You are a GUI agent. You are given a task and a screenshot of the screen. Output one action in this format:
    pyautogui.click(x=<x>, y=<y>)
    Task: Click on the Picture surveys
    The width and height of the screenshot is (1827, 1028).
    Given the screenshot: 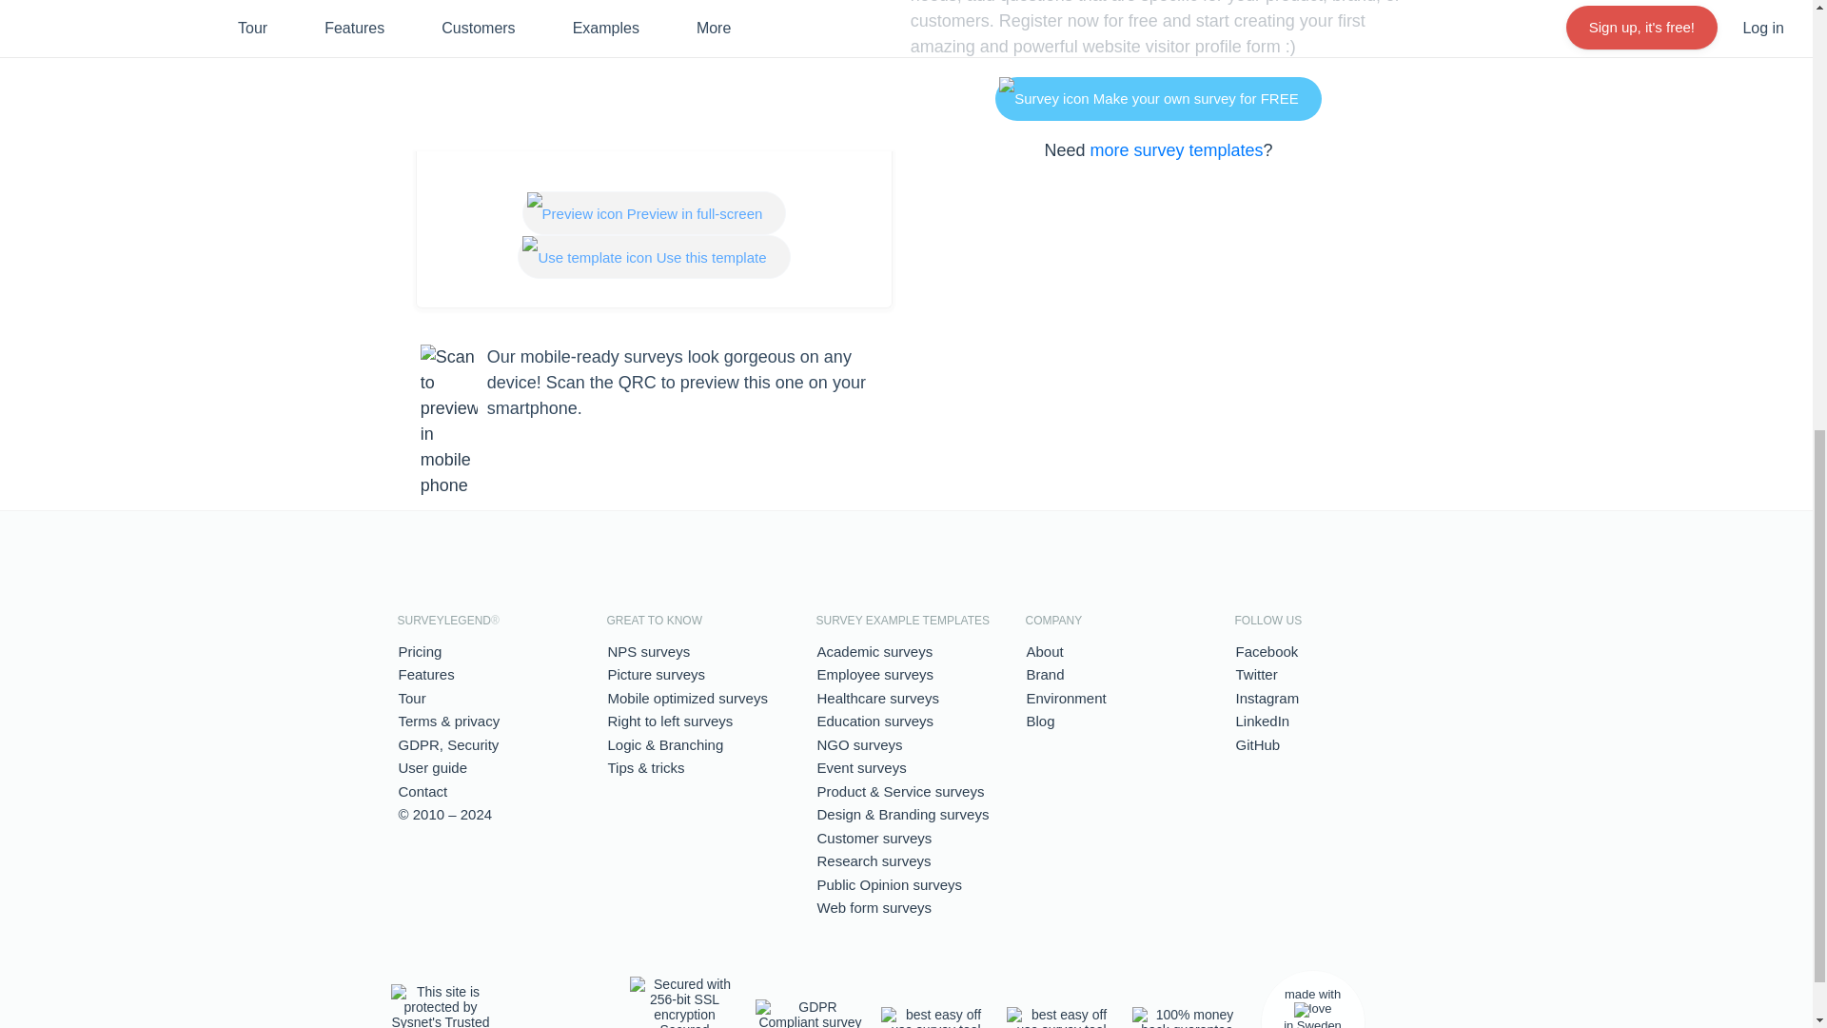 What is the action you would take?
    pyautogui.click(x=656, y=674)
    